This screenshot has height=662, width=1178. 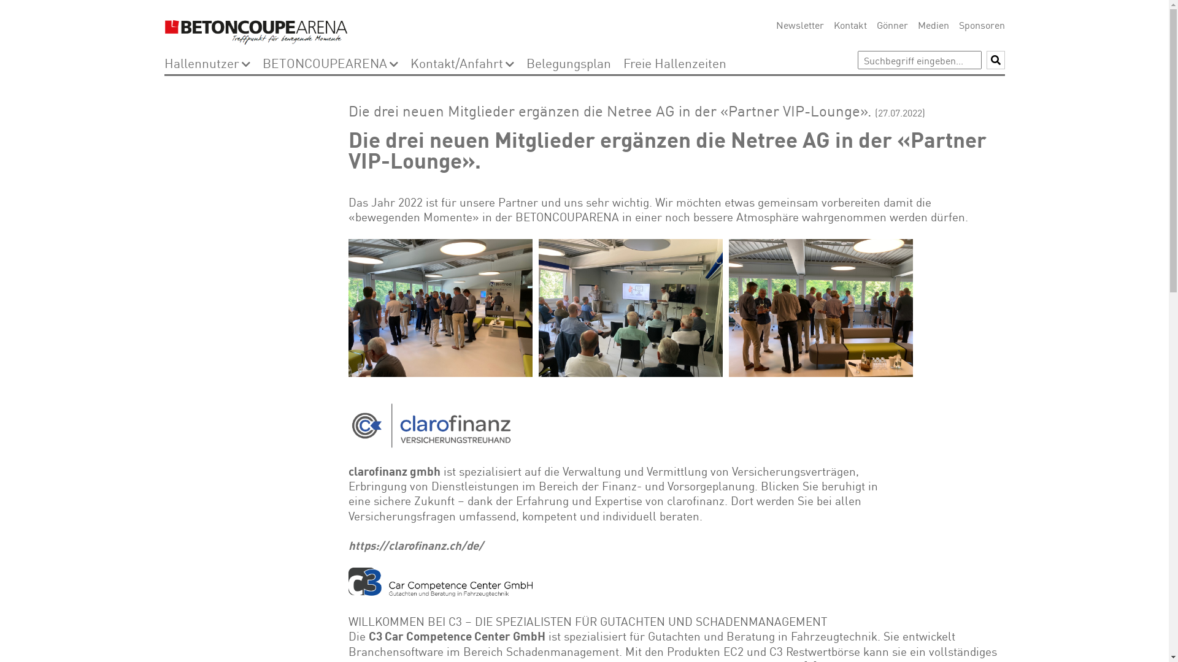 What do you see at coordinates (675, 63) in the screenshot?
I see `Freie Hallenzeiten` at bounding box center [675, 63].